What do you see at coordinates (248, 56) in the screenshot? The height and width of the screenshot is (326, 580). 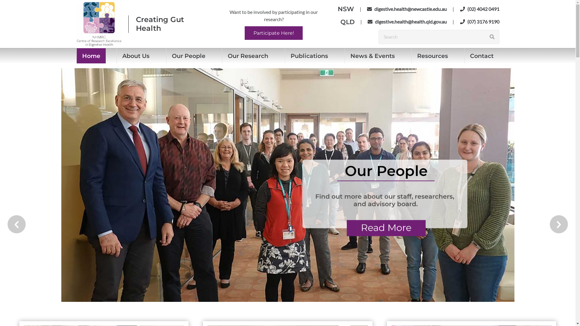 I see `Our Research` at bounding box center [248, 56].